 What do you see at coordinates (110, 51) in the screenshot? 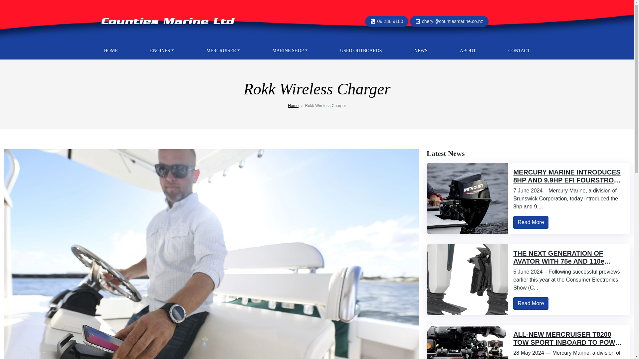
I see `HOME` at bounding box center [110, 51].